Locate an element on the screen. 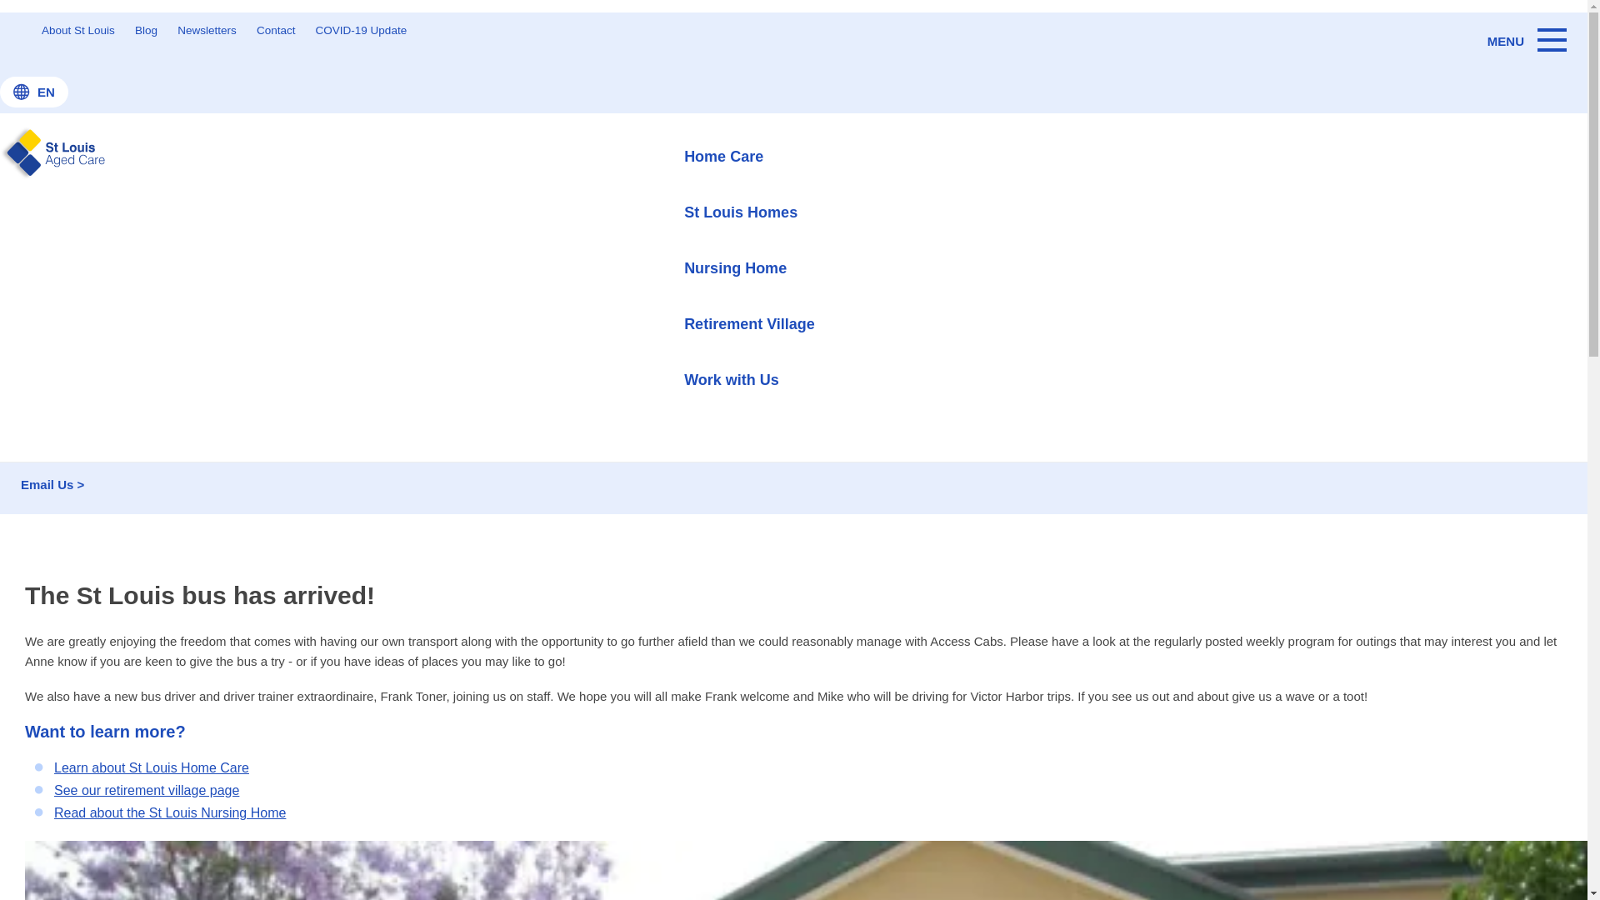  Newsletters is located at coordinates (207, 31).